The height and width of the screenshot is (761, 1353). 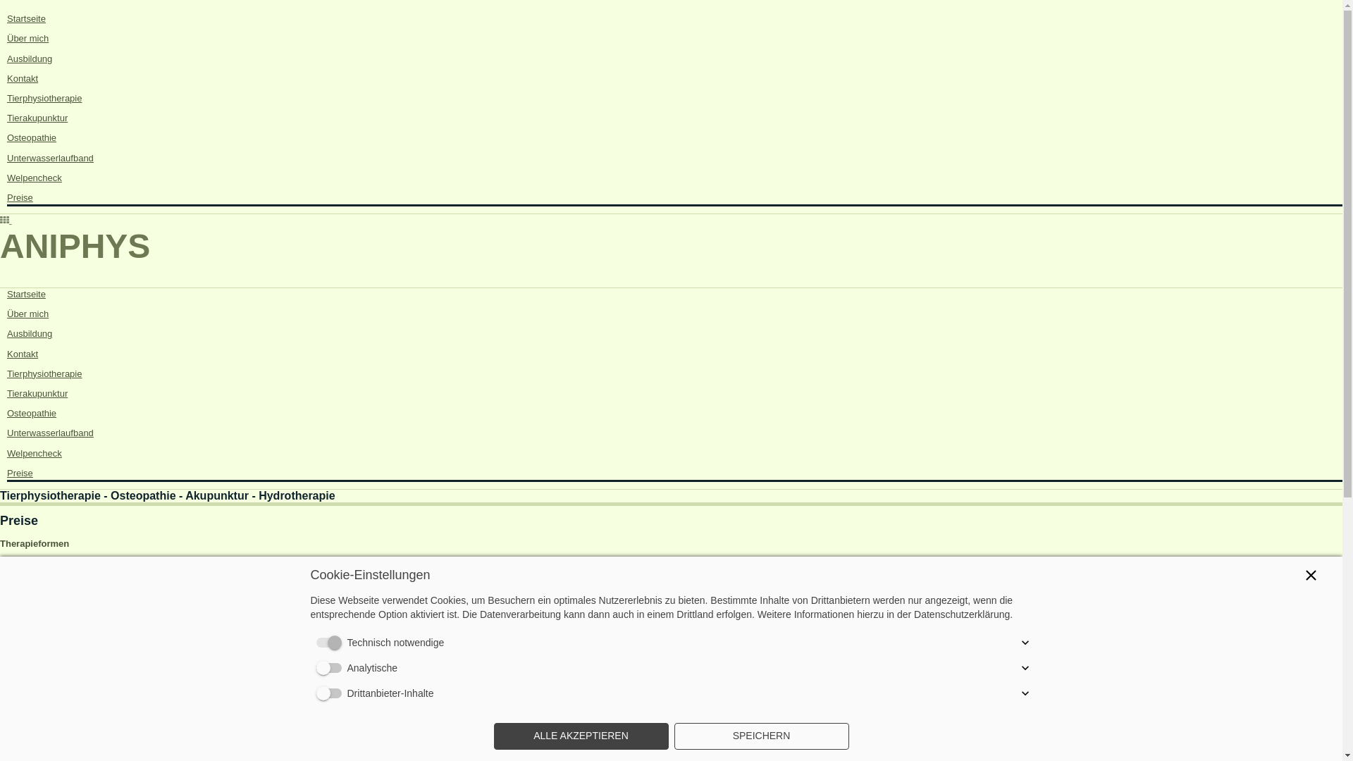 What do you see at coordinates (30, 334) in the screenshot?
I see `Ausbildung` at bounding box center [30, 334].